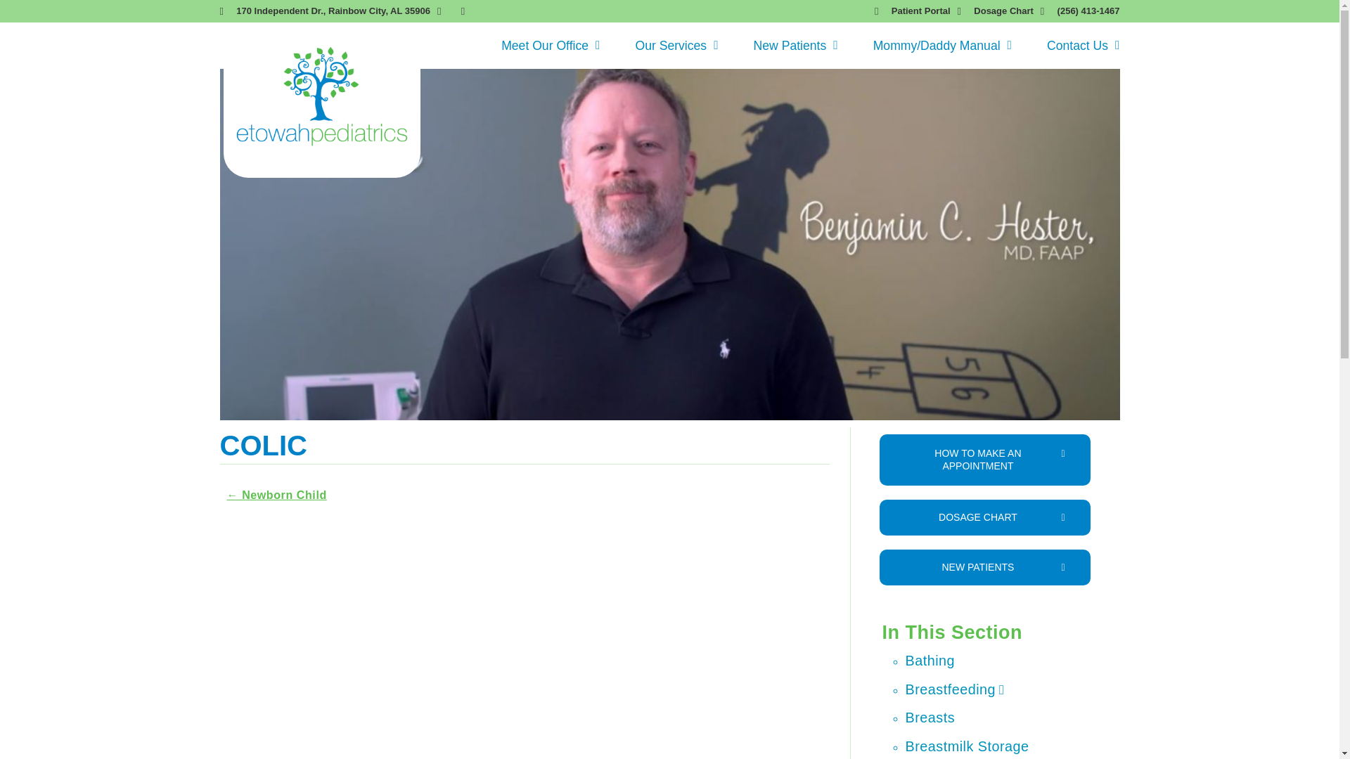  Describe the element at coordinates (996, 11) in the screenshot. I see `Dosage Chart` at that location.